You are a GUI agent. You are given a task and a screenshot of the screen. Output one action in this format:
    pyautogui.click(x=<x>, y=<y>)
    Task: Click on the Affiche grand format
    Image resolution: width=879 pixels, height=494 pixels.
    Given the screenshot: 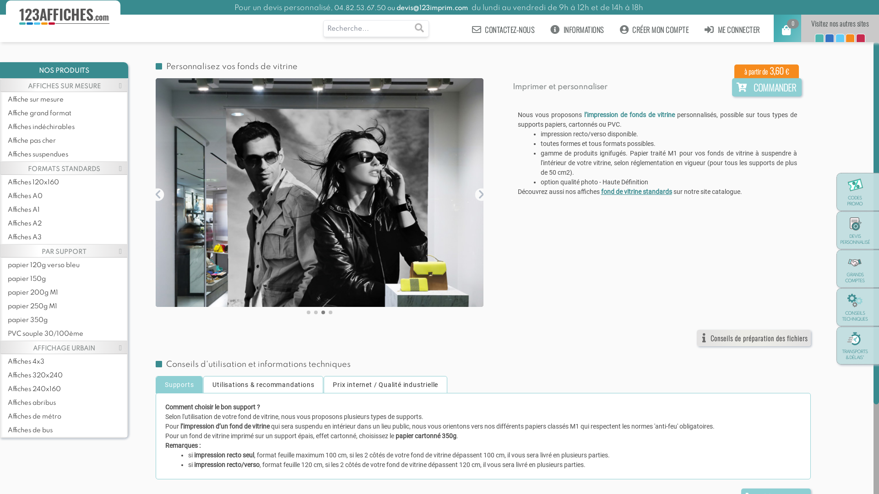 What is the action you would take?
    pyautogui.click(x=67, y=113)
    